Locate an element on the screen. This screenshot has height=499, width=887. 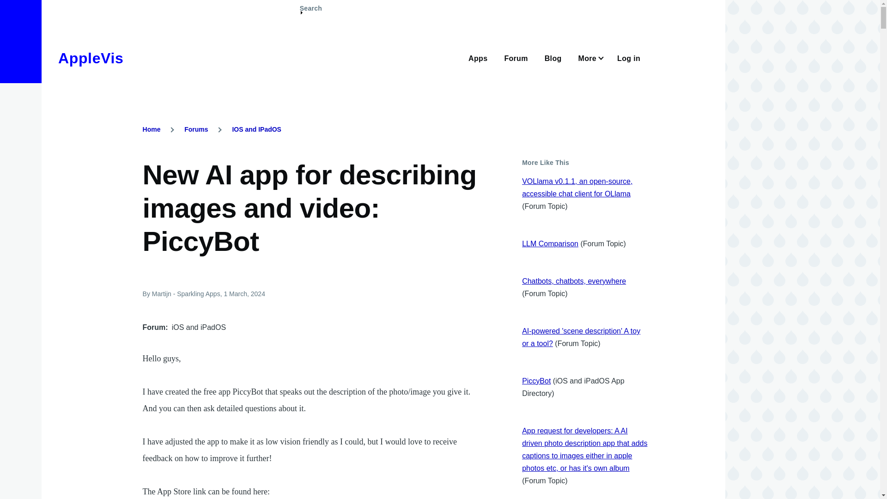
Home is located at coordinates (152, 129).